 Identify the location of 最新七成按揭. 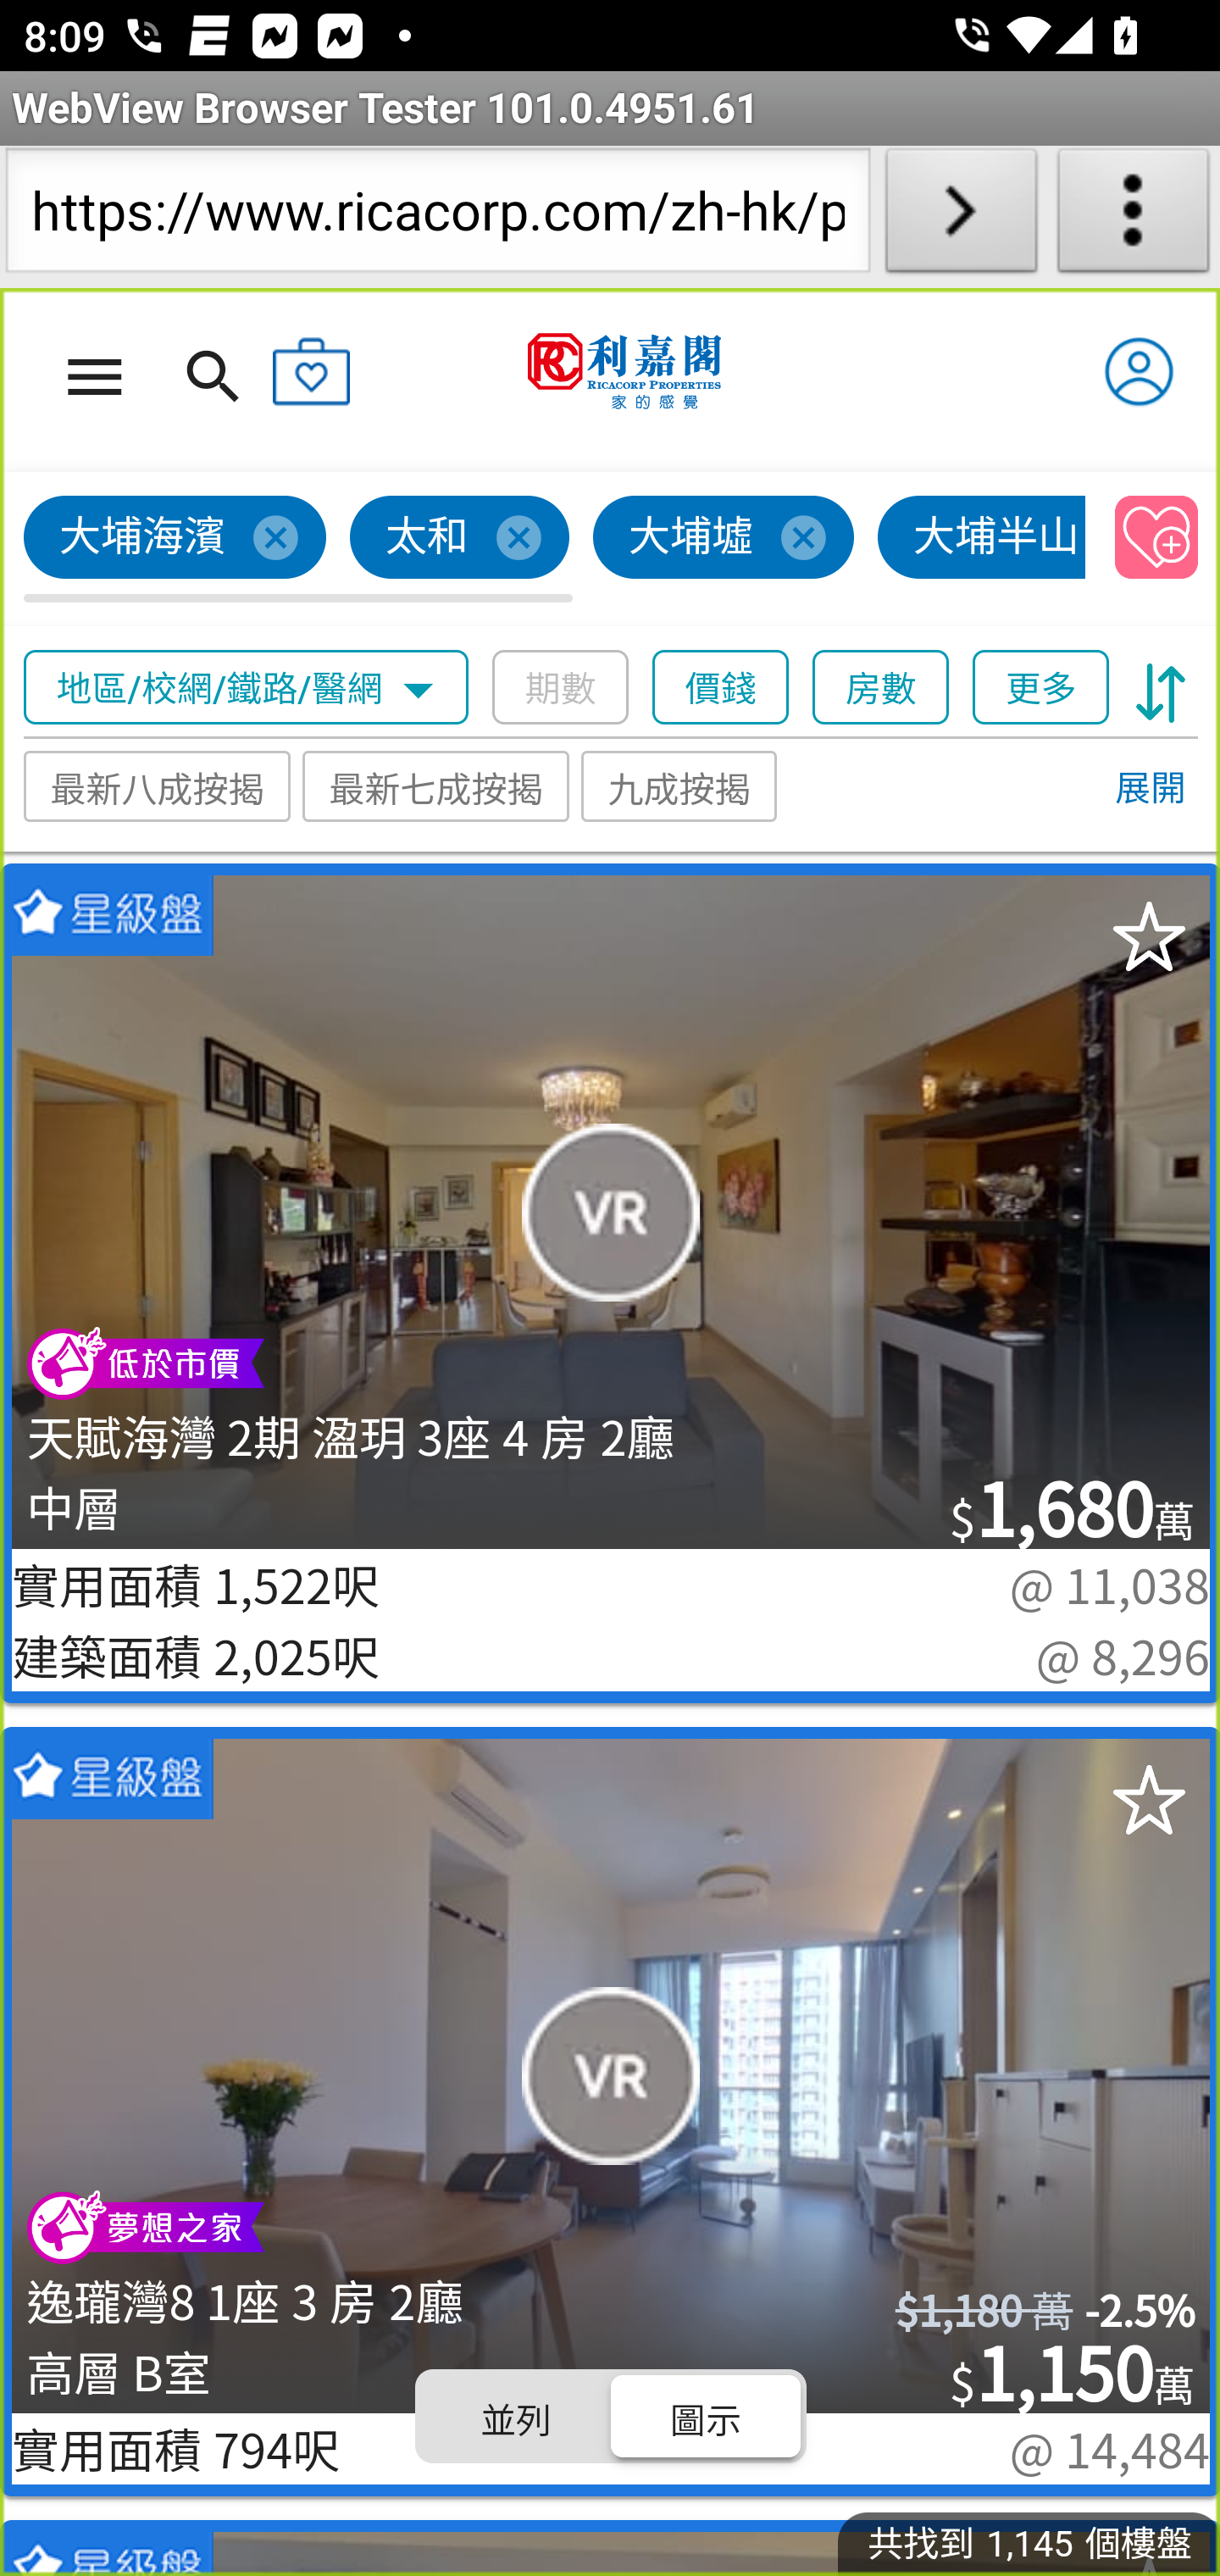
(437, 786).